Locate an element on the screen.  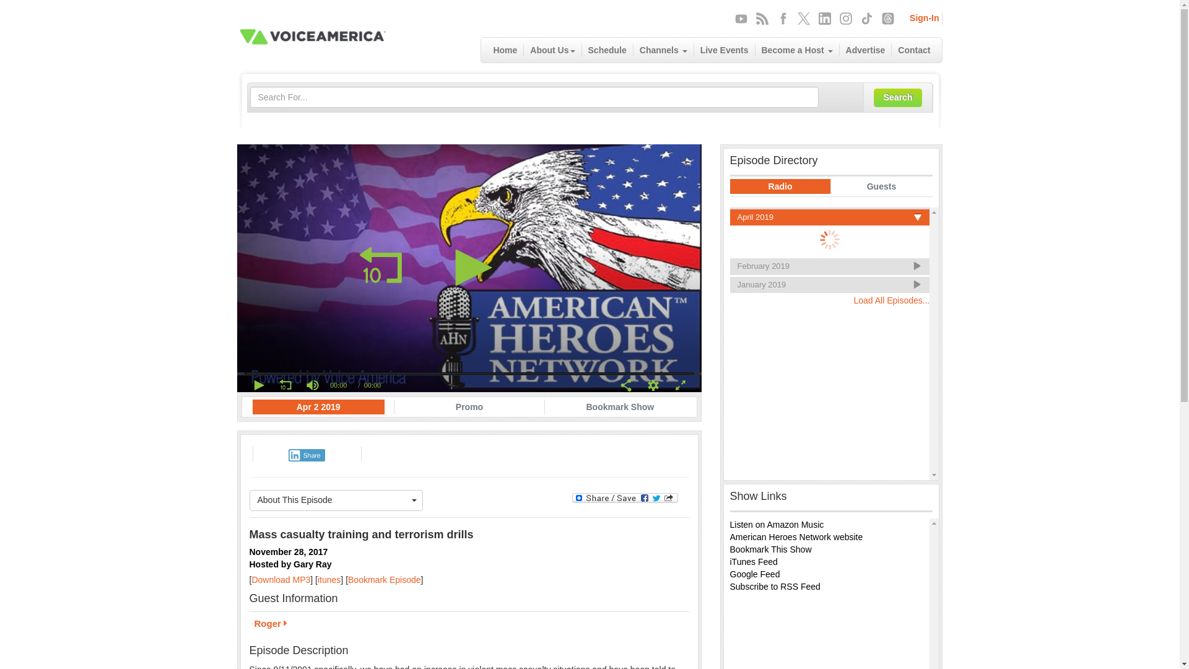
Apr 2 2019 is located at coordinates (318, 406).